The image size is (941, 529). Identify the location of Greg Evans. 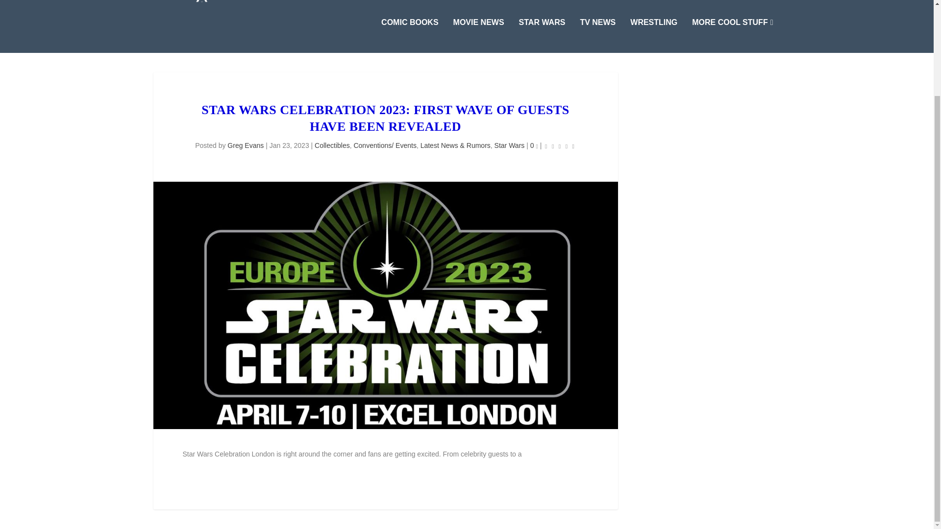
(245, 145).